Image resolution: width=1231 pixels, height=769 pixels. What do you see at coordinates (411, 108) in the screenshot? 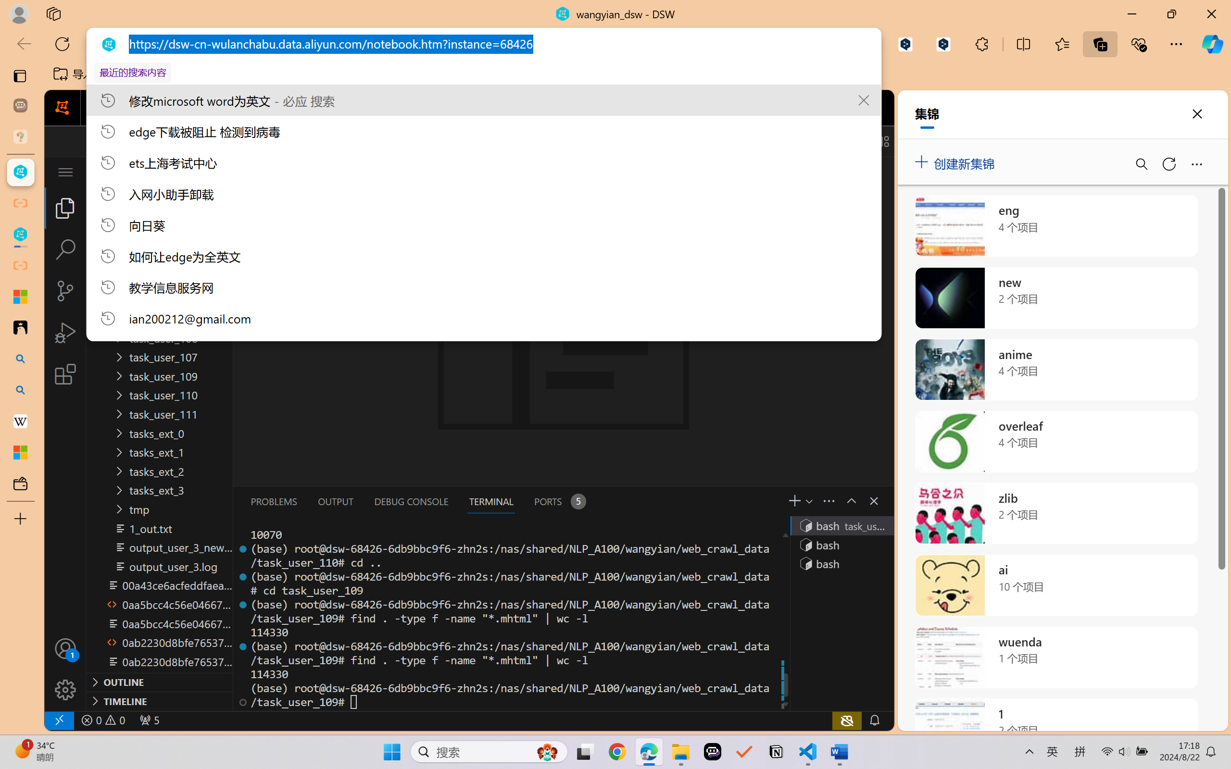
I see `WebIDE` at bounding box center [411, 108].